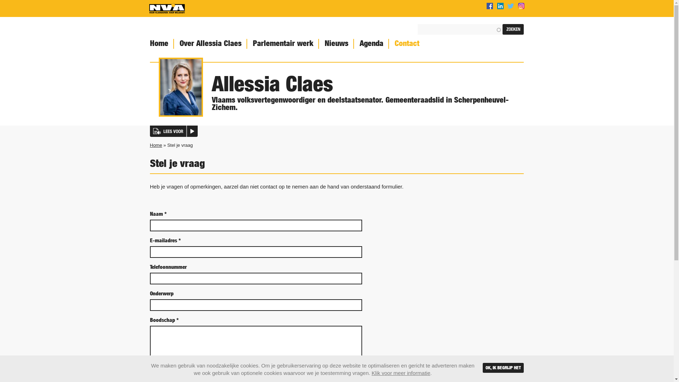 Image resolution: width=679 pixels, height=382 pixels. What do you see at coordinates (156, 145) in the screenshot?
I see `Home` at bounding box center [156, 145].